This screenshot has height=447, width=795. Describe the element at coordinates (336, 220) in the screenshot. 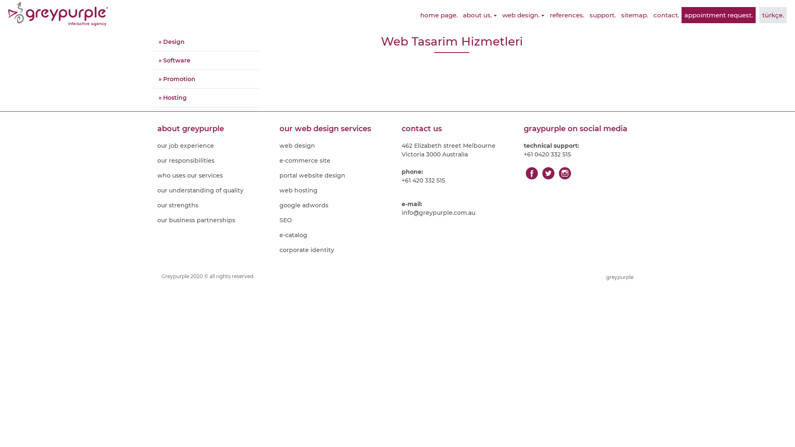

I see `SEO` at that location.